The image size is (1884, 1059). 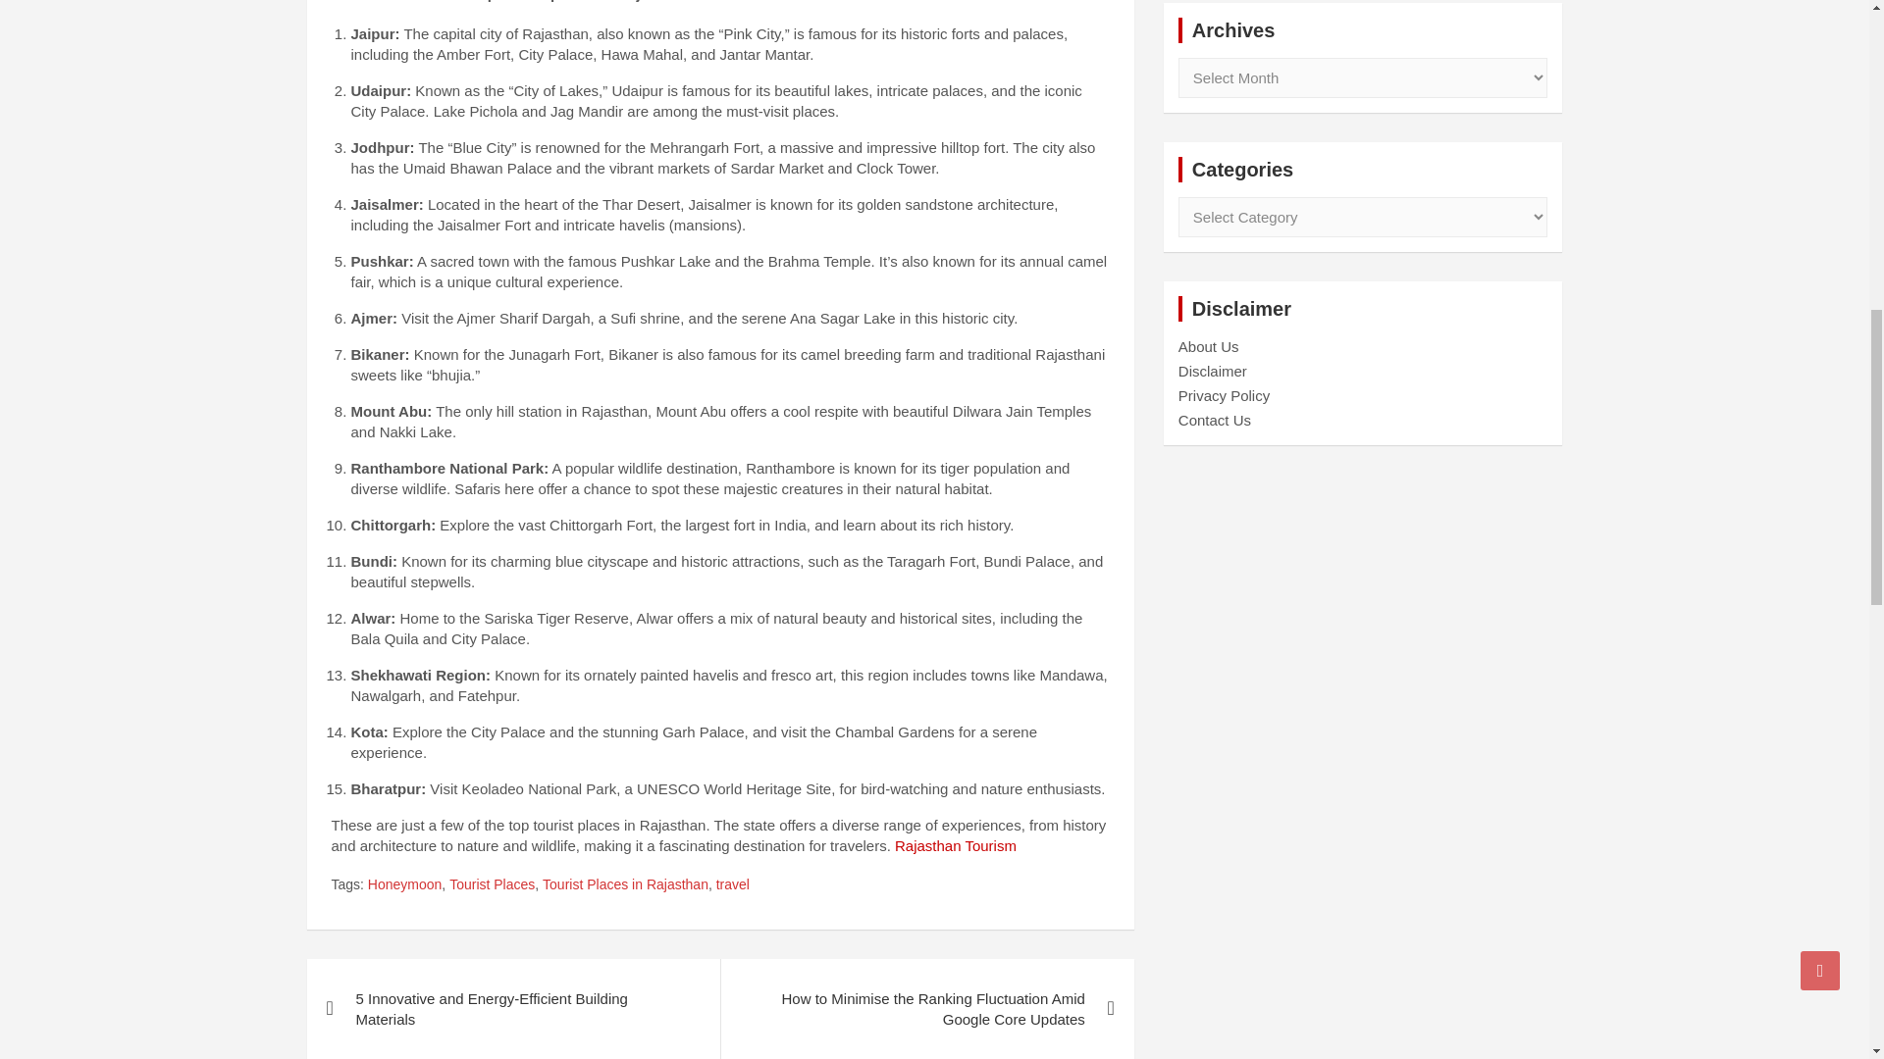 What do you see at coordinates (956, 845) in the screenshot?
I see `Rajasthan Tourism` at bounding box center [956, 845].